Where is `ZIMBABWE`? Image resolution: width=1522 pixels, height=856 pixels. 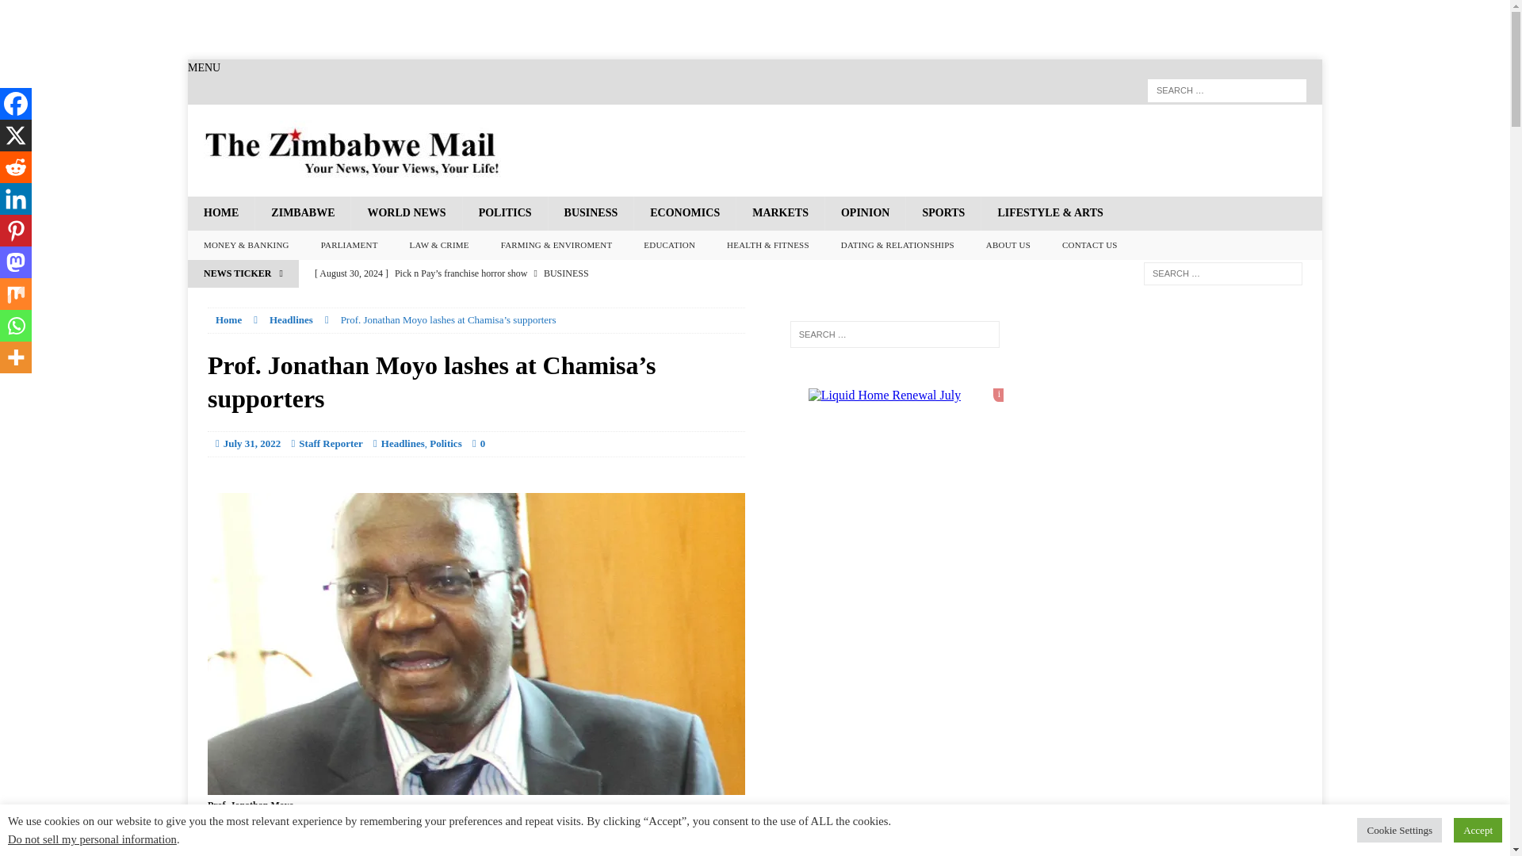 ZIMBABWE is located at coordinates (301, 213).